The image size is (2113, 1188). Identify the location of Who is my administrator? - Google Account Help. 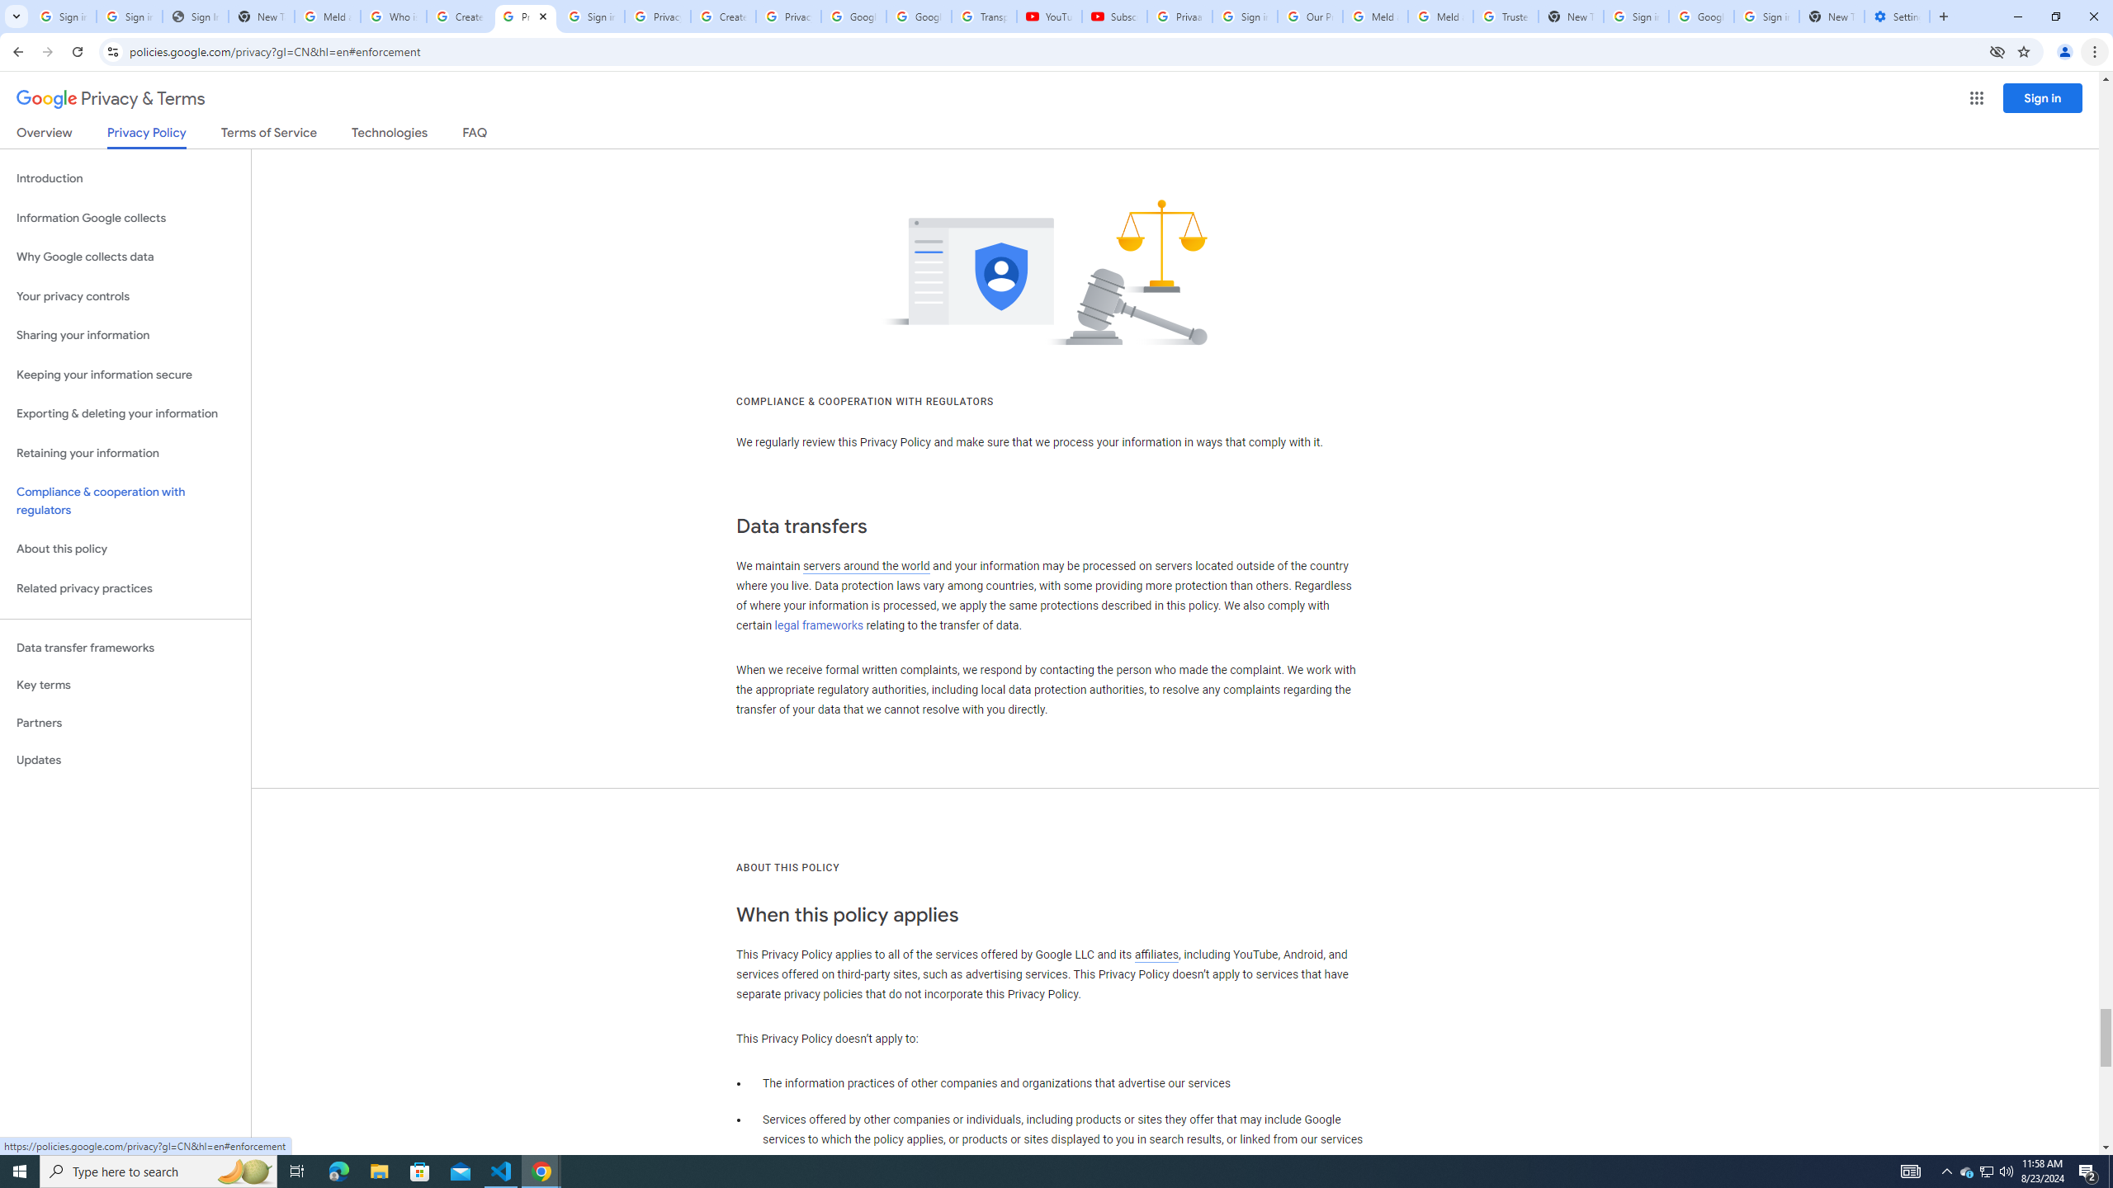
(393, 16).